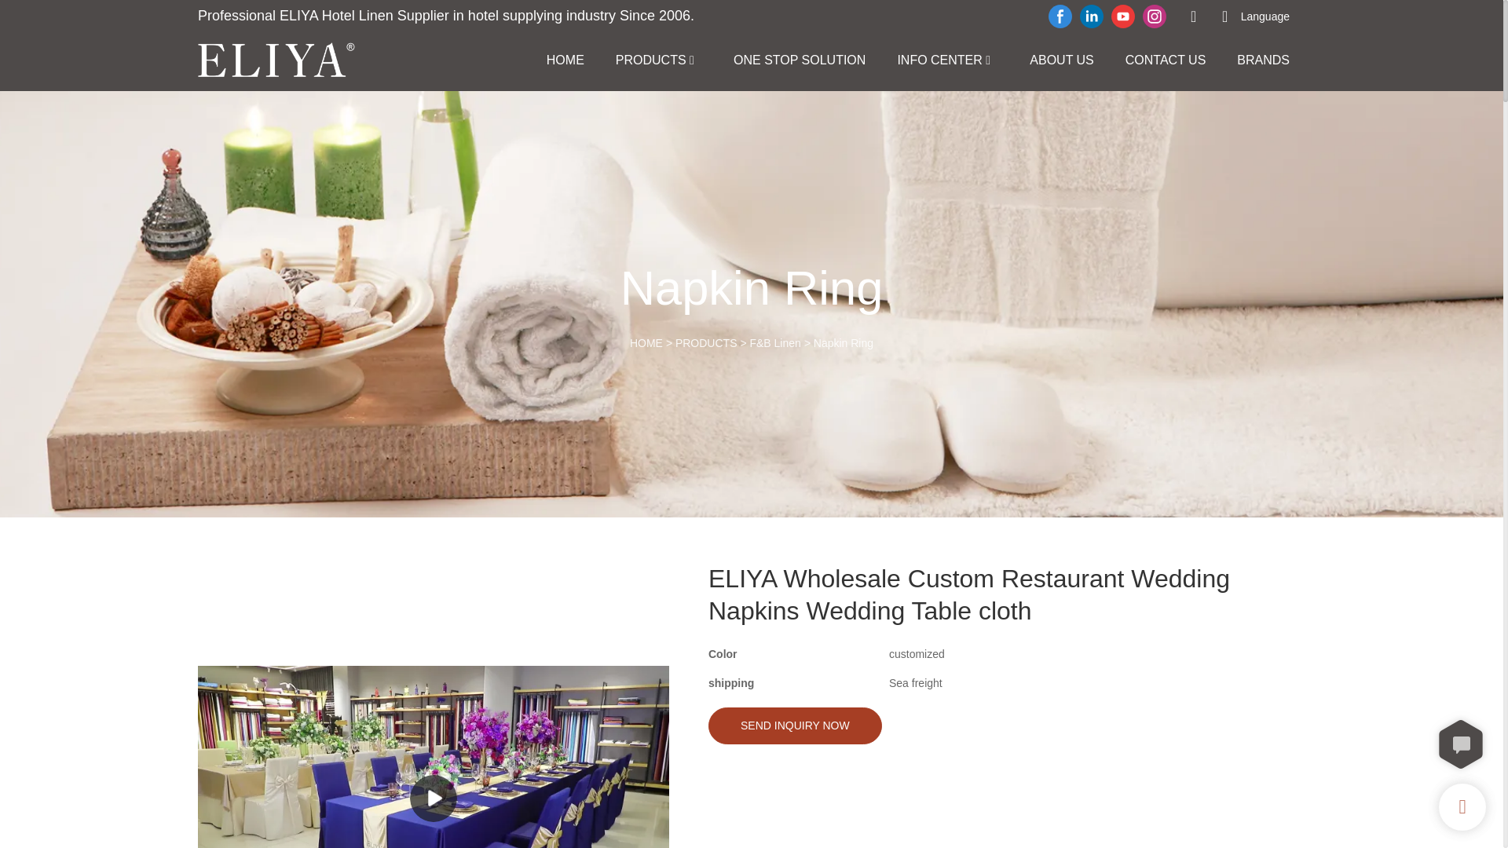 The height and width of the screenshot is (848, 1508). I want to click on instagram, so click(1154, 16).